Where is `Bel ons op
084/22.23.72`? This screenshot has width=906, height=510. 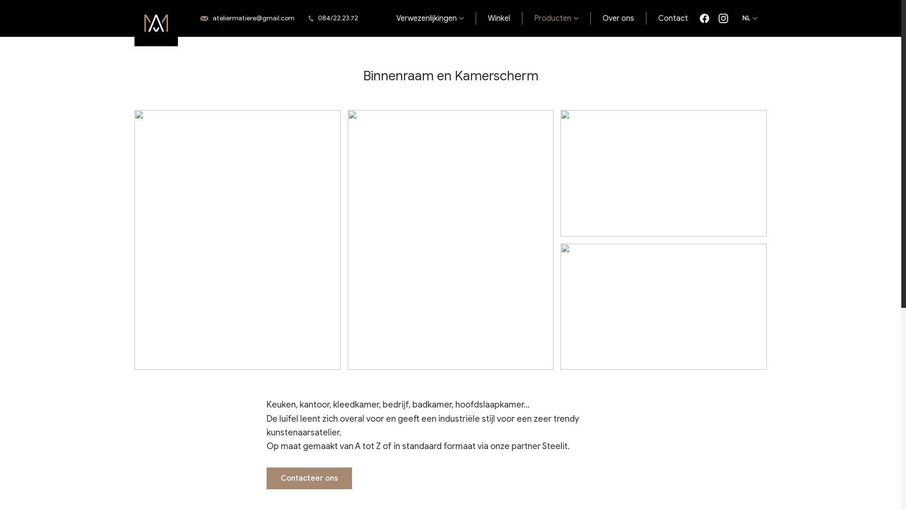 Bel ons op
084/22.23.72 is located at coordinates (336, 19).